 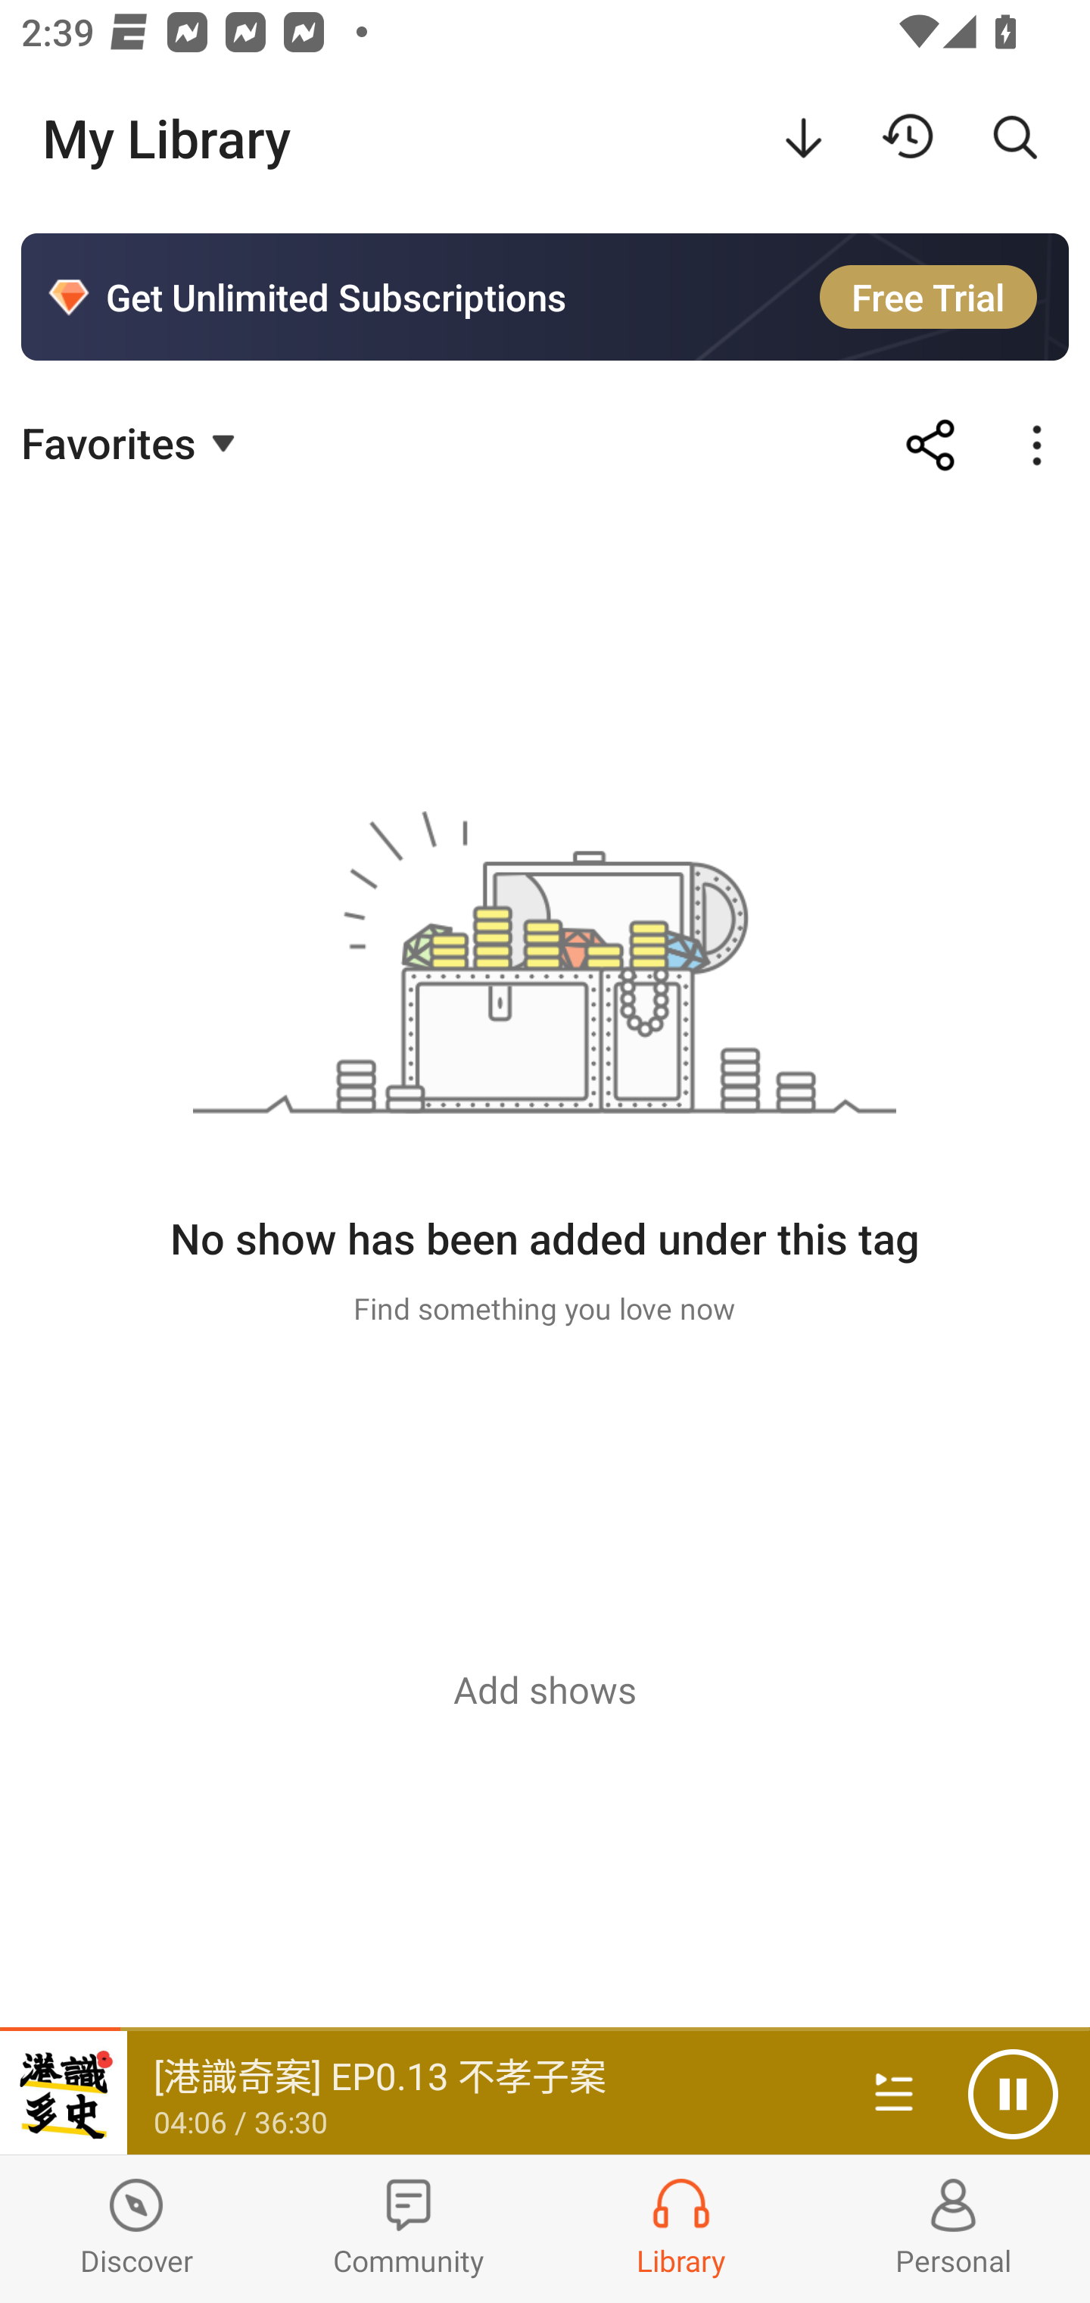 What do you see at coordinates (928, 297) in the screenshot?
I see `Free Trial` at bounding box center [928, 297].